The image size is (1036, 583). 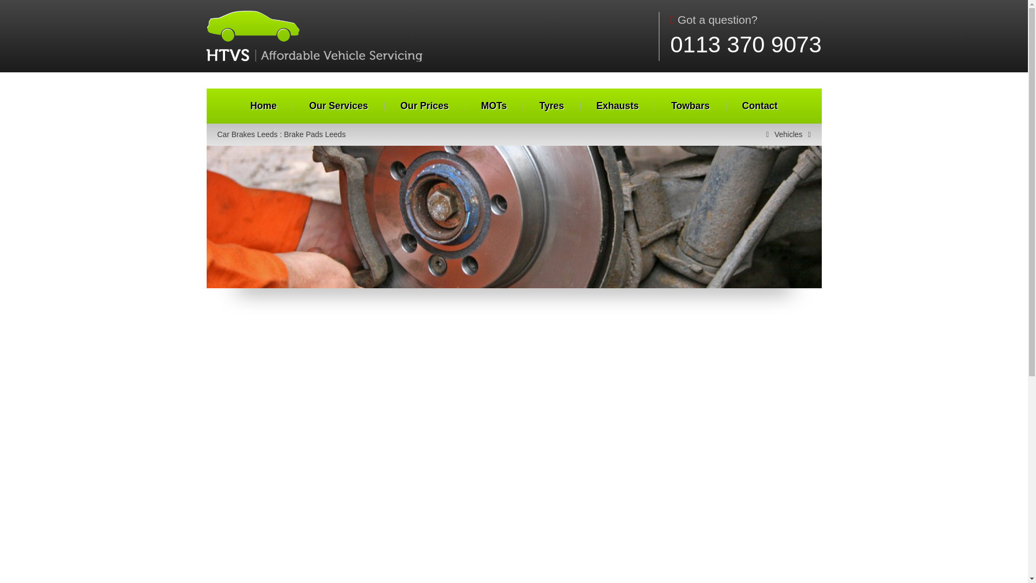 What do you see at coordinates (494, 106) in the screenshot?
I see `MOTs` at bounding box center [494, 106].